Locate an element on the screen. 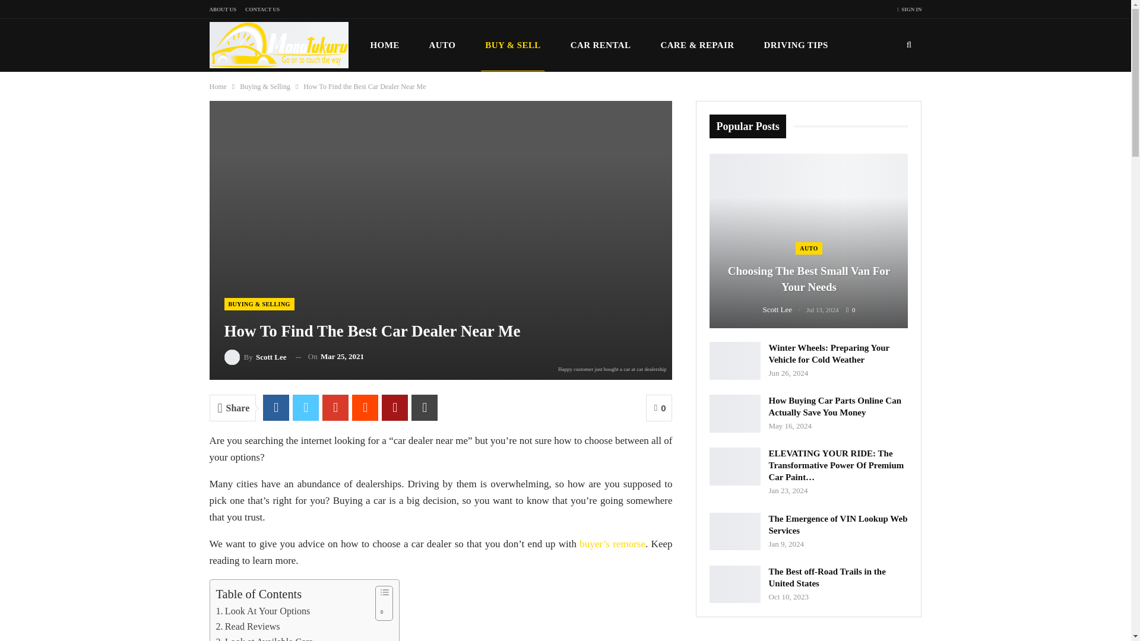 The width and height of the screenshot is (1140, 641). Look at Available Cars is located at coordinates (264, 637).